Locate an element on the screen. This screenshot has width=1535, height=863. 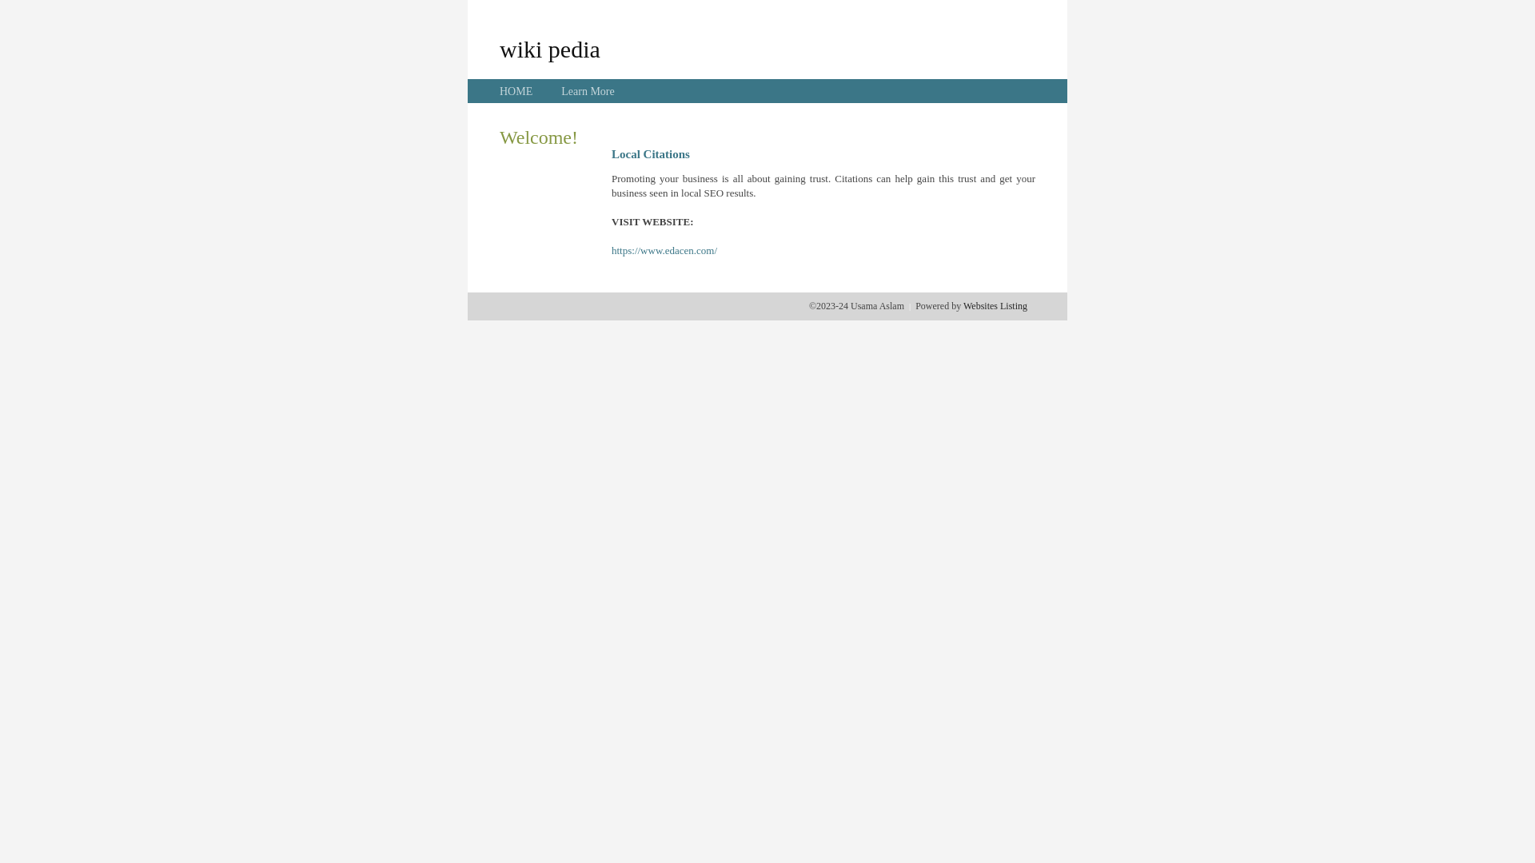
Learn More is located at coordinates (588, 91).